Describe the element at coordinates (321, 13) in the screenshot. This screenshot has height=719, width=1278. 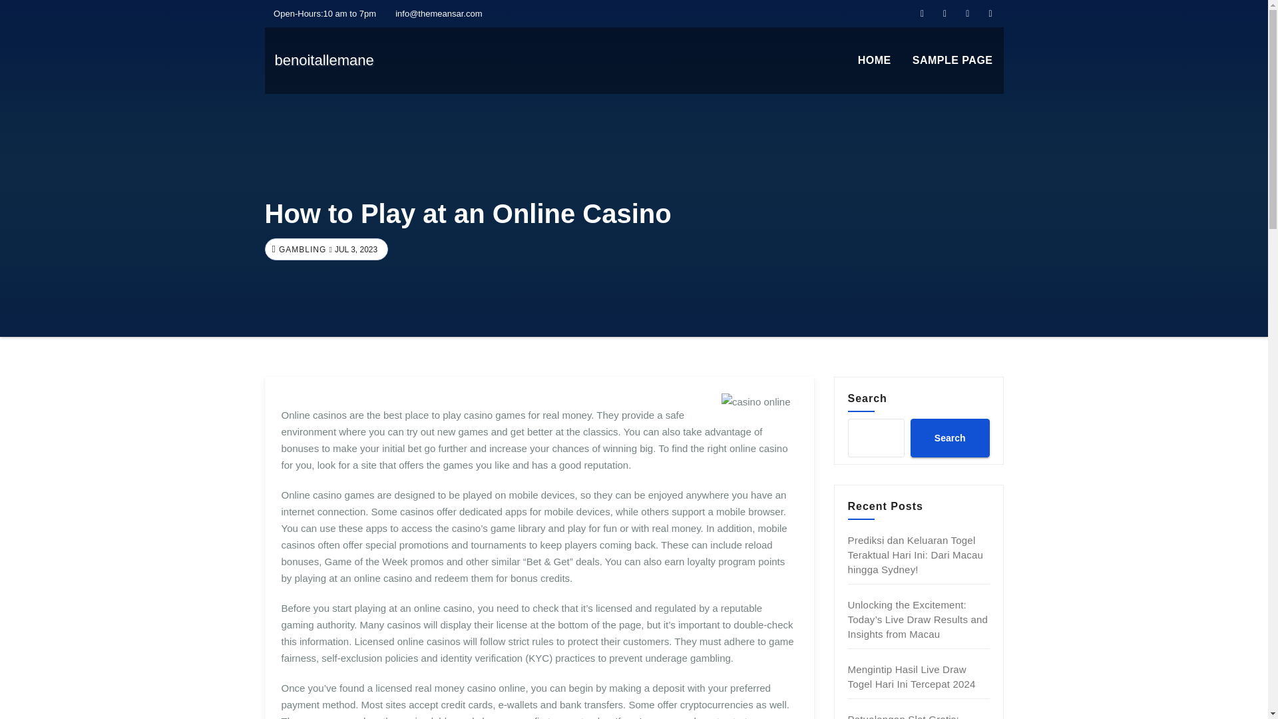
I see `Open-Hours:10 am to 7pm` at that location.